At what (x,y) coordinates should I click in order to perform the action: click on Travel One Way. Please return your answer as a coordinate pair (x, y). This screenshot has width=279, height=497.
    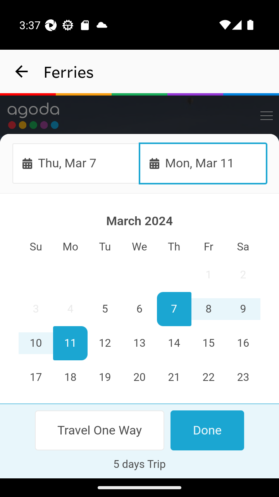
    Looking at the image, I should click on (100, 430).